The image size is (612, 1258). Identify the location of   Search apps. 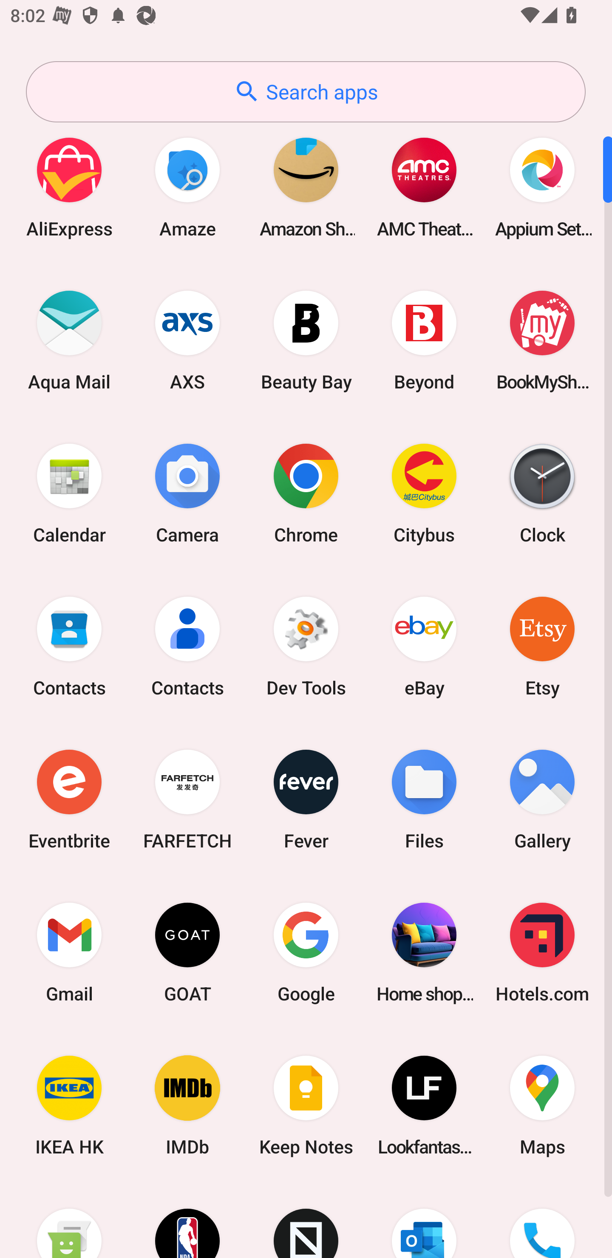
(306, 92).